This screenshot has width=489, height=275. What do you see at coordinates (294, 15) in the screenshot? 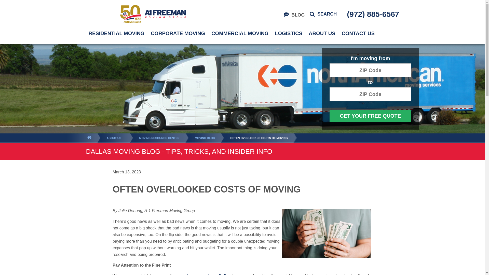
I see `BLOG` at bounding box center [294, 15].